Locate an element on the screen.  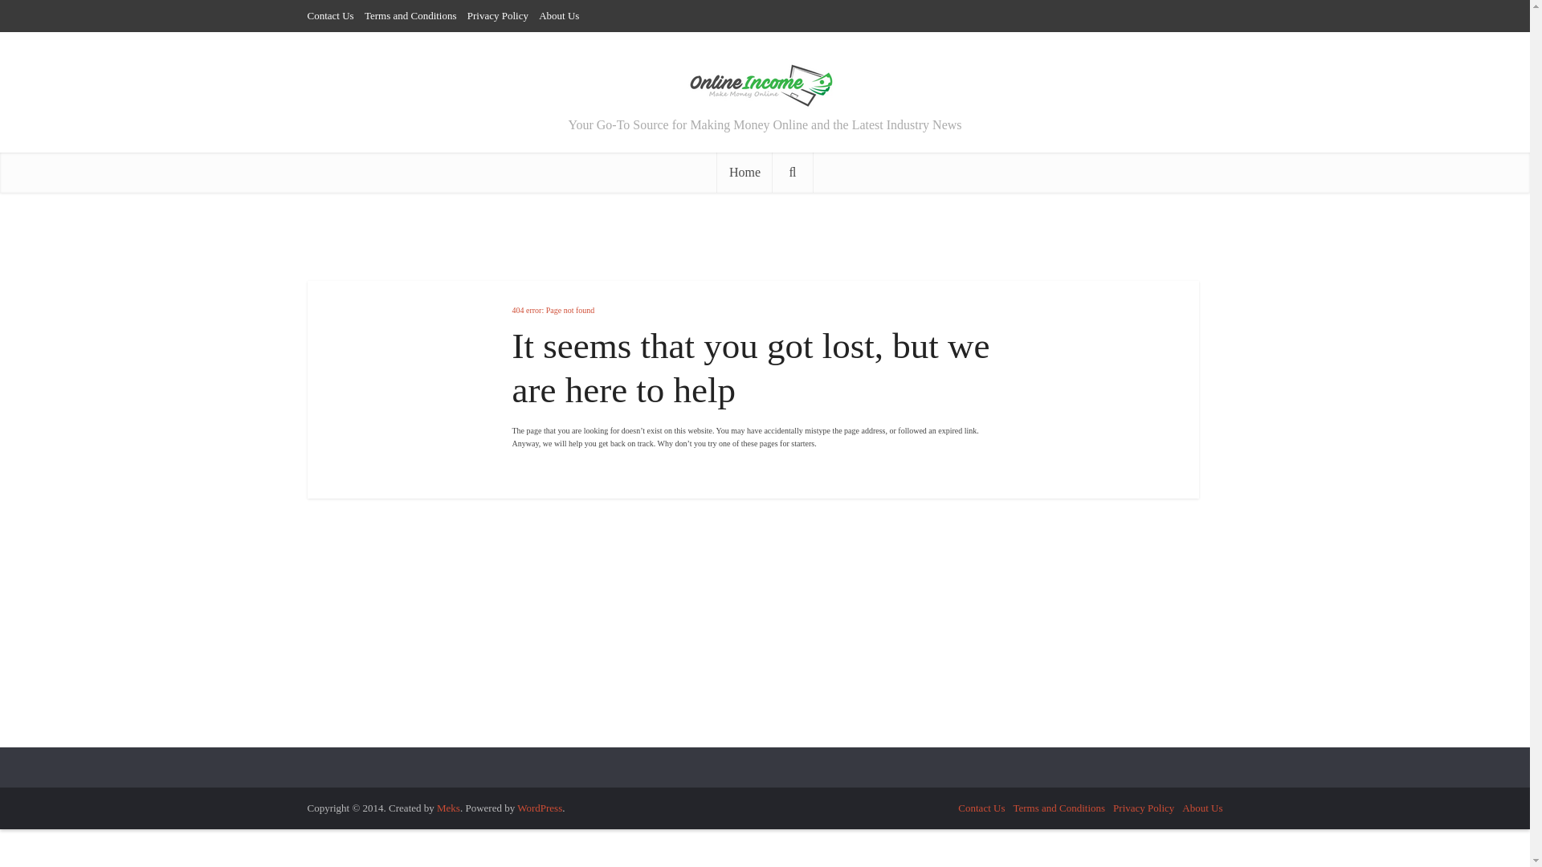
About Us is located at coordinates (559, 15).